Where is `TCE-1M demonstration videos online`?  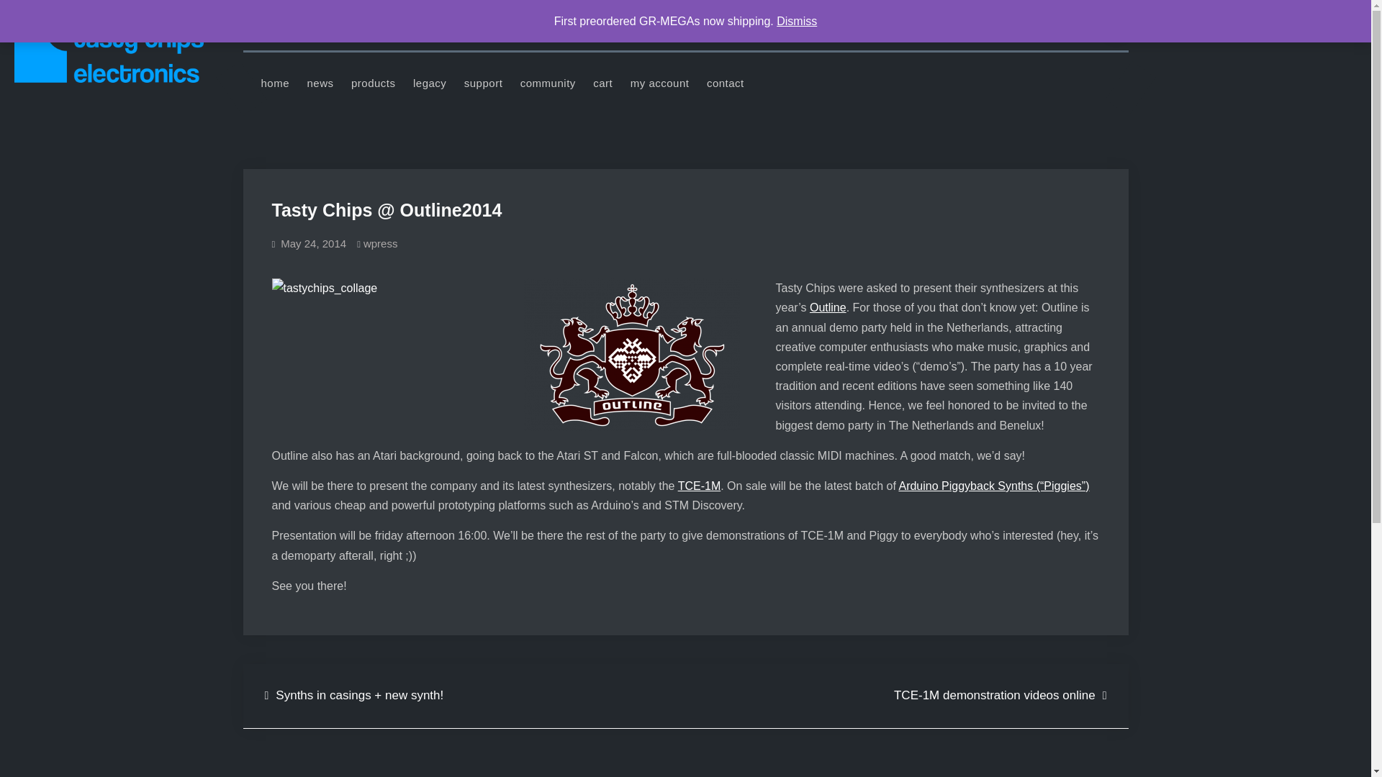
TCE-1M demonstration videos online is located at coordinates (1001, 695).